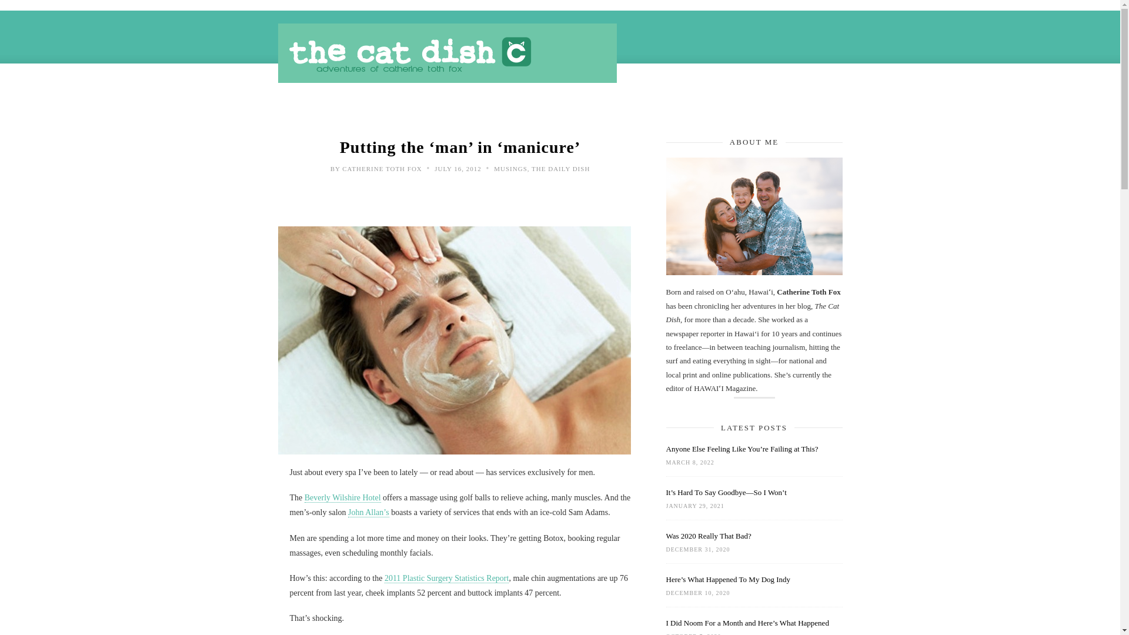 The height and width of the screenshot is (635, 1129). Describe the element at coordinates (365, 111) in the screenshot. I see `MUSINGS` at that location.